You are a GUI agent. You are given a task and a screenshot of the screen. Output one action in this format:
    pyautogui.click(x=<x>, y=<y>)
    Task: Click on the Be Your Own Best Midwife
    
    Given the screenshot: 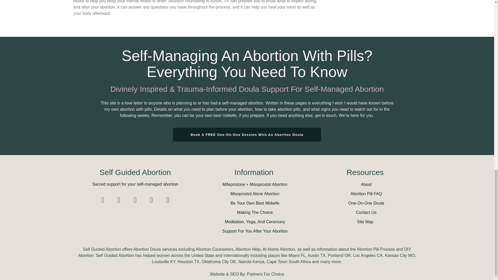 What is the action you would take?
    pyautogui.click(x=254, y=203)
    